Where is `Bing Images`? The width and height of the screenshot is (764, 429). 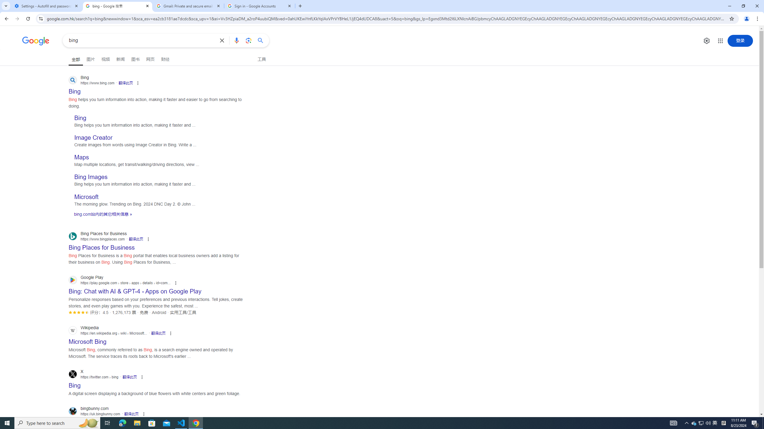 Bing Images is located at coordinates (91, 177).